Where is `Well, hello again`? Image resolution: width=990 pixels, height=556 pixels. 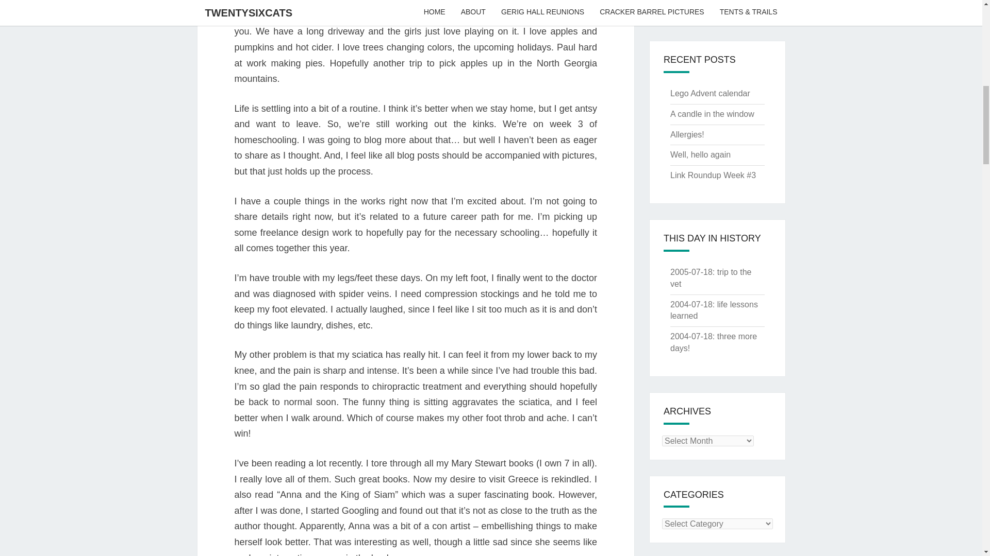 Well, hello again is located at coordinates (713, 1).